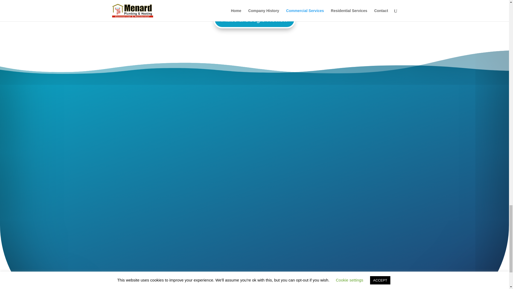  Describe the element at coordinates (254, 20) in the screenshot. I see `Place a Google Review` at that location.